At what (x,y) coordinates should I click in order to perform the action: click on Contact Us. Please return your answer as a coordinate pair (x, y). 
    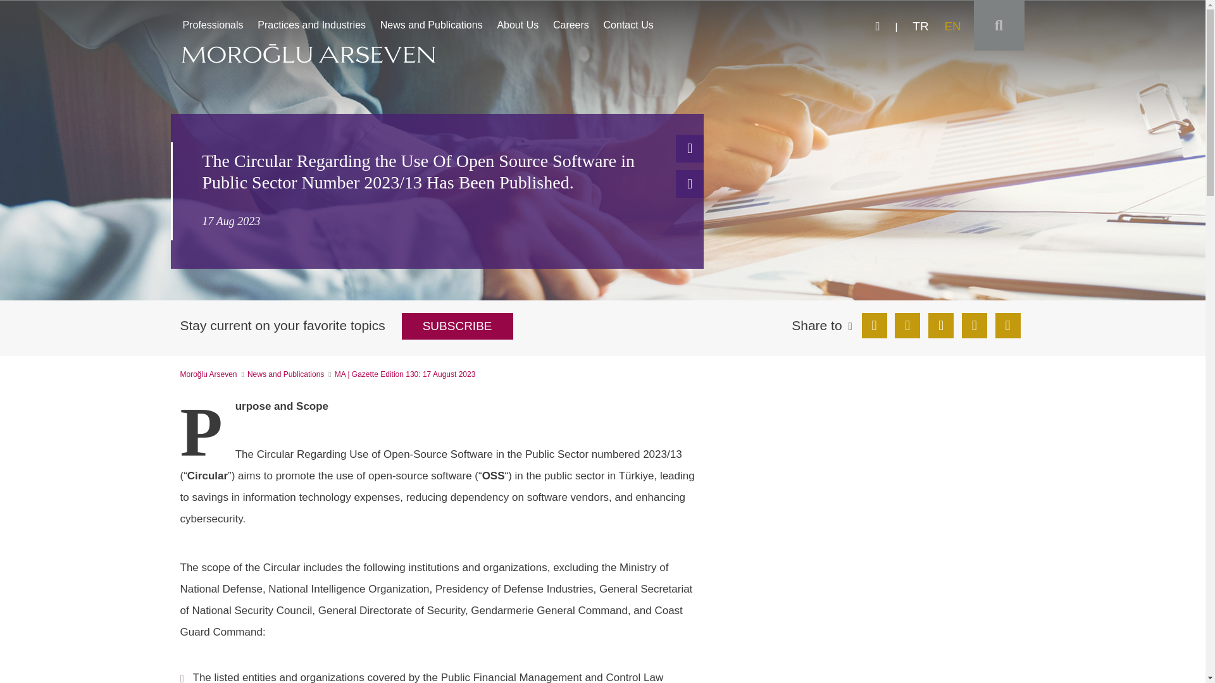
    Looking at the image, I should click on (689, 183).